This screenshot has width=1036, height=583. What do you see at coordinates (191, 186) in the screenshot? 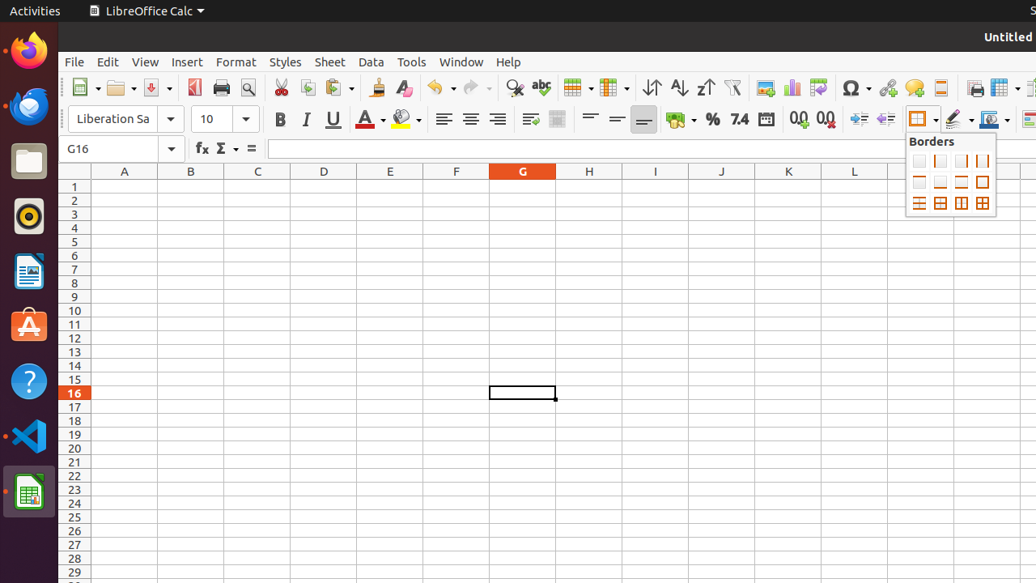
I see `B1` at bounding box center [191, 186].